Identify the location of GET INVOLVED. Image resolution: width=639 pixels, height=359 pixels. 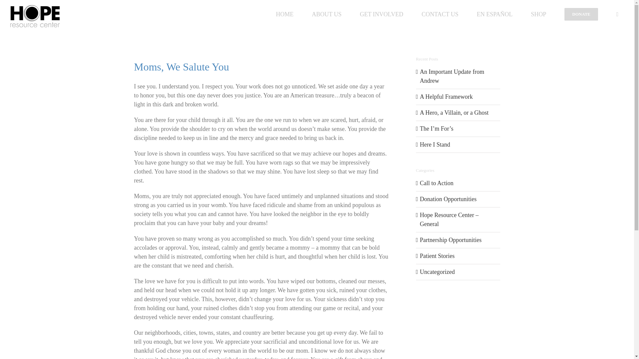
(381, 14).